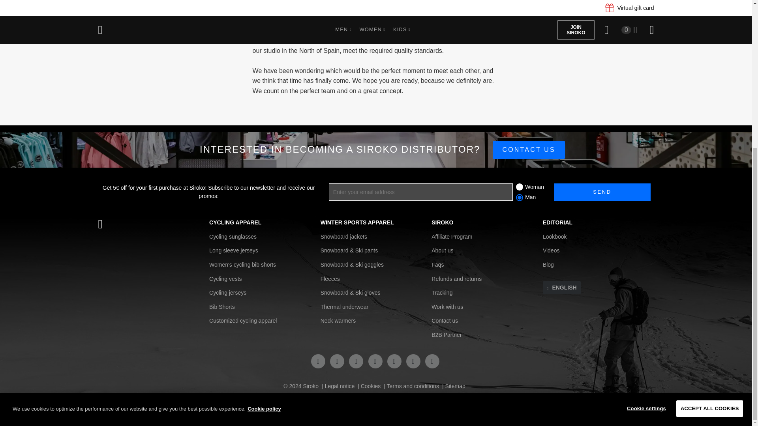  What do you see at coordinates (234, 251) in the screenshot?
I see `Long sleeve jerseys` at bounding box center [234, 251].